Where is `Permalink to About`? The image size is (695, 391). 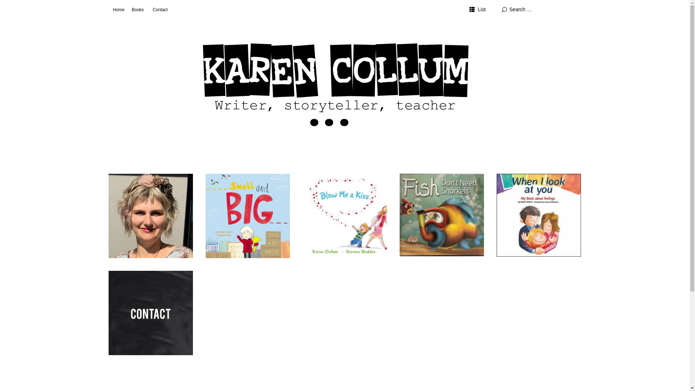 Permalink to About is located at coordinates (151, 216).